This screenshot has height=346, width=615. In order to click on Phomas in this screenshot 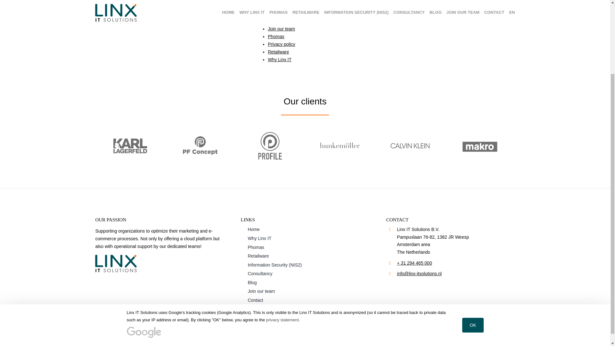, I will do `click(305, 247)`.